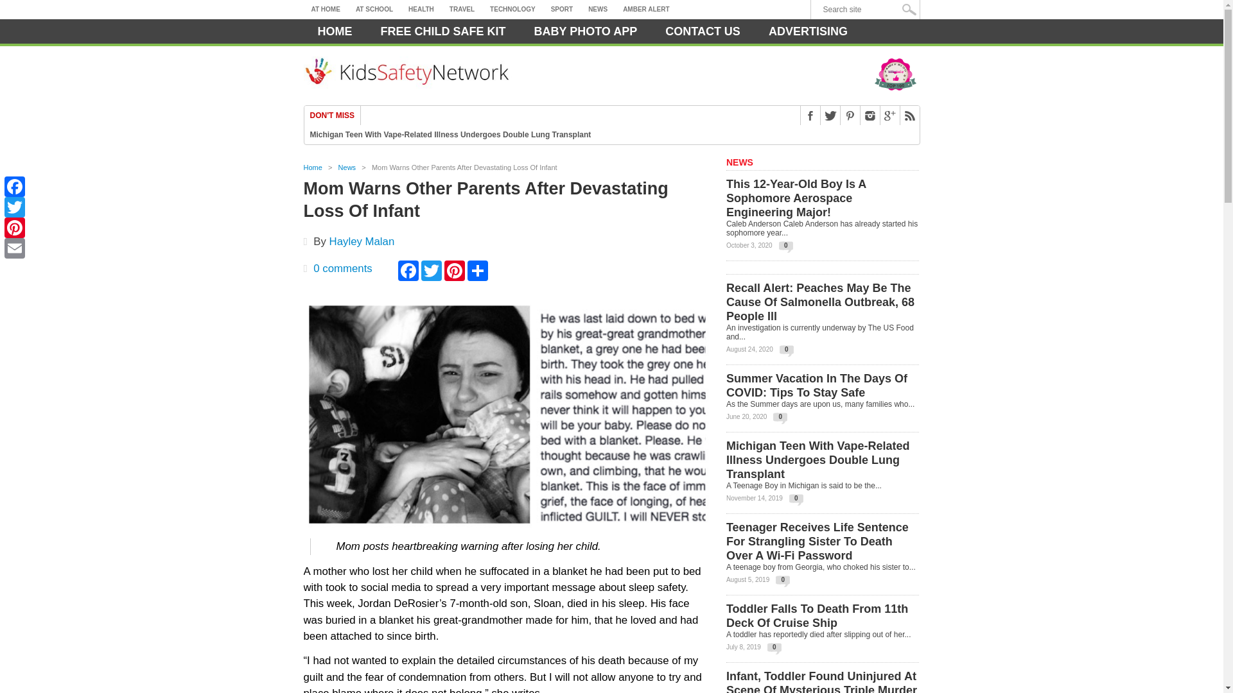  Describe the element at coordinates (14, 228) in the screenshot. I see `Pinterest` at that location.